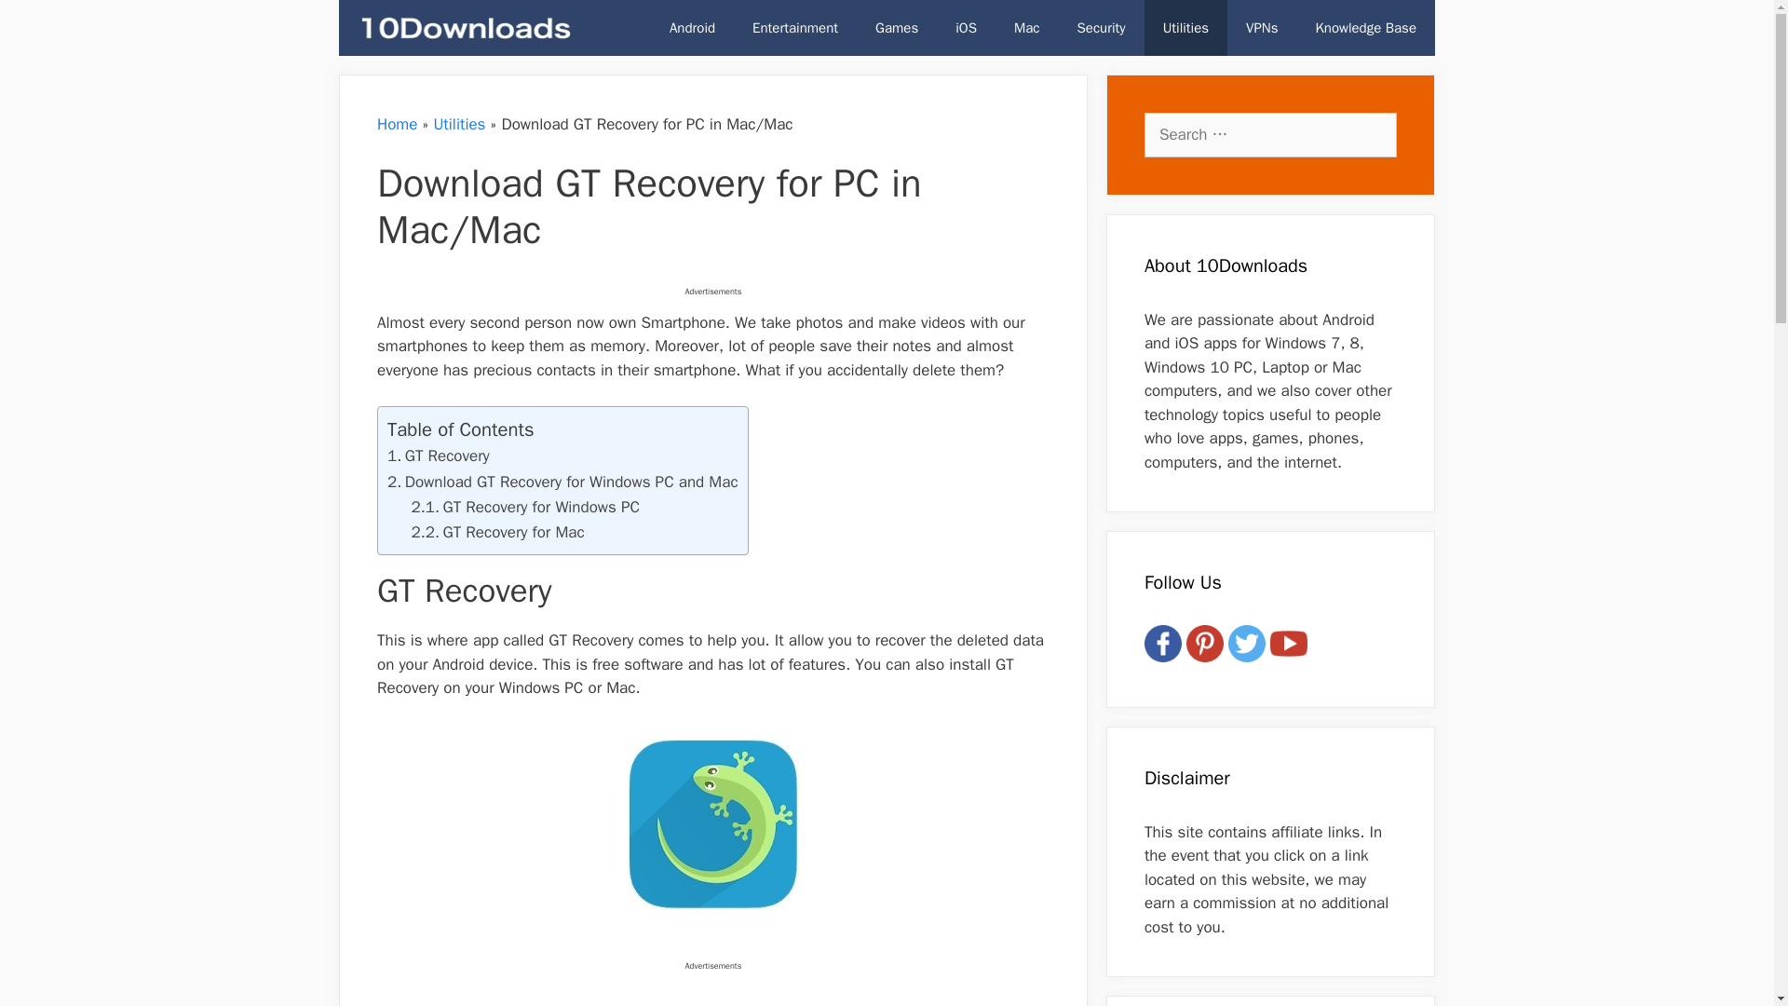 Image resolution: width=1788 pixels, height=1006 pixels. Describe the element at coordinates (1366, 28) in the screenshot. I see `Knowledge Base` at that location.